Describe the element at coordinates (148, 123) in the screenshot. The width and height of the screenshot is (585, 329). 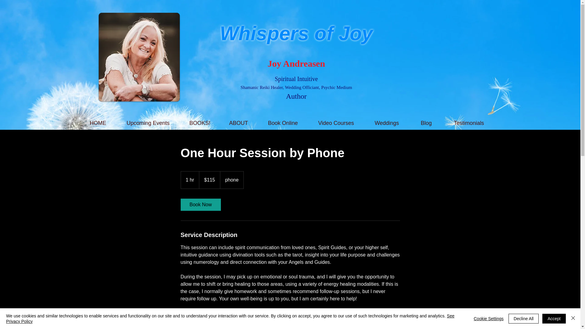
I see `Upcoming Events` at that location.